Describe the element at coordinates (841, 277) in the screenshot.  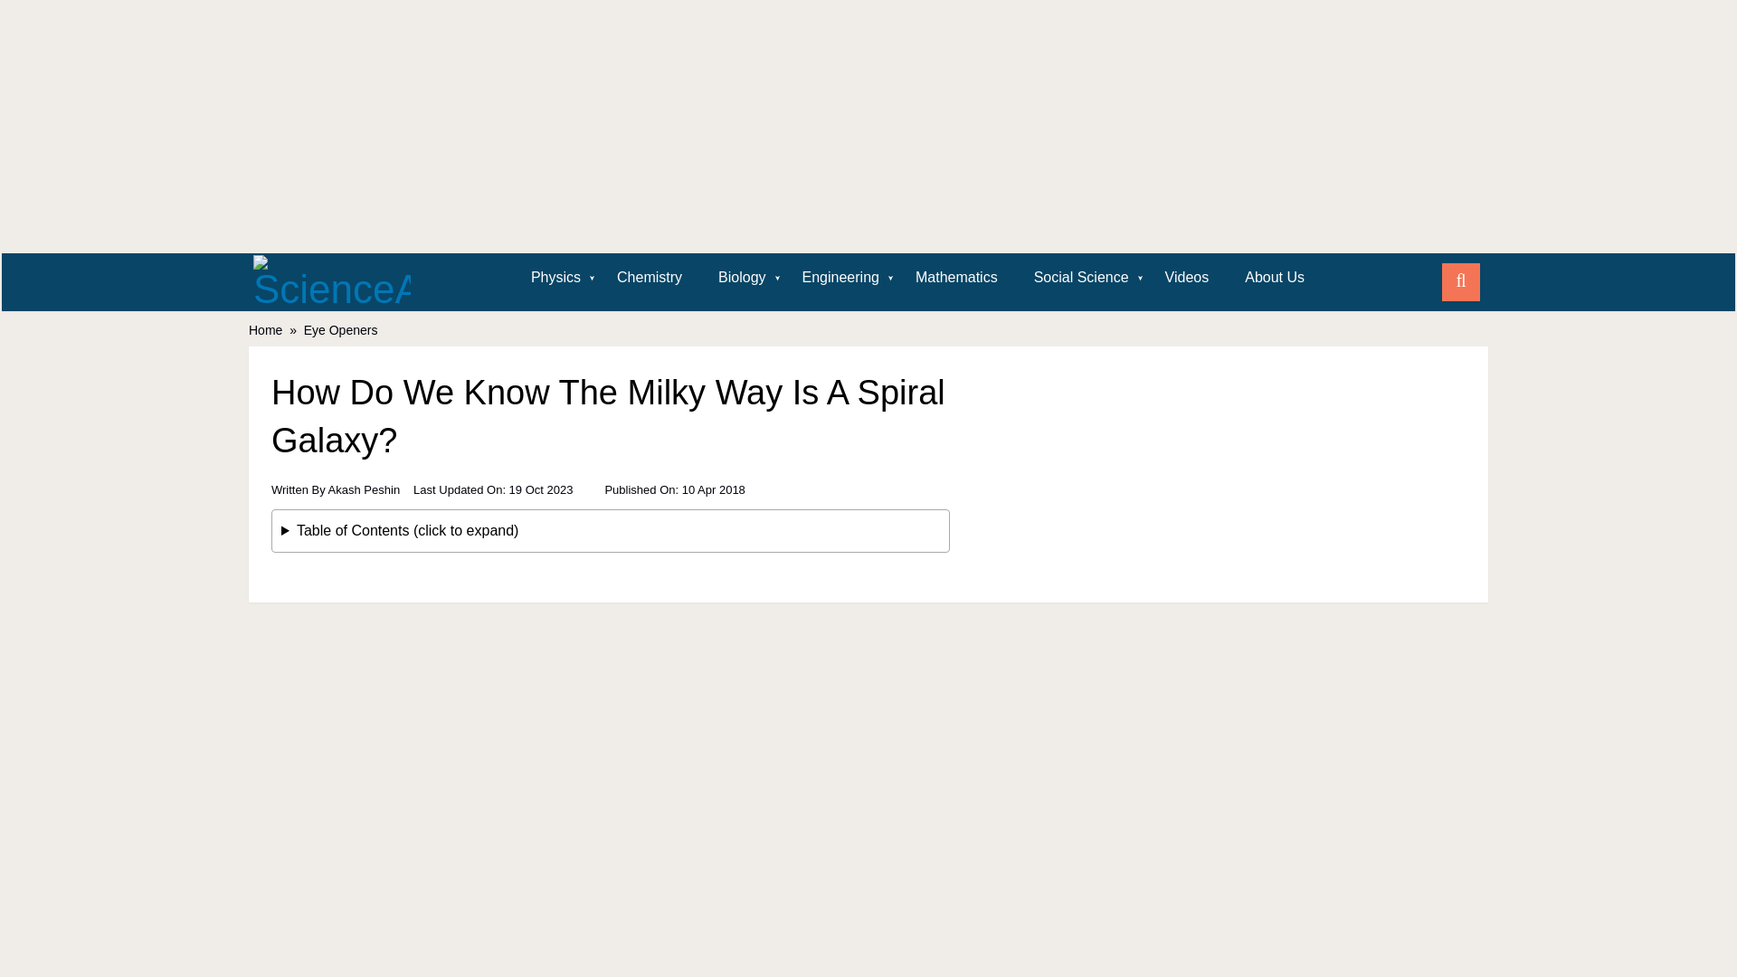
I see `Engineering` at that location.